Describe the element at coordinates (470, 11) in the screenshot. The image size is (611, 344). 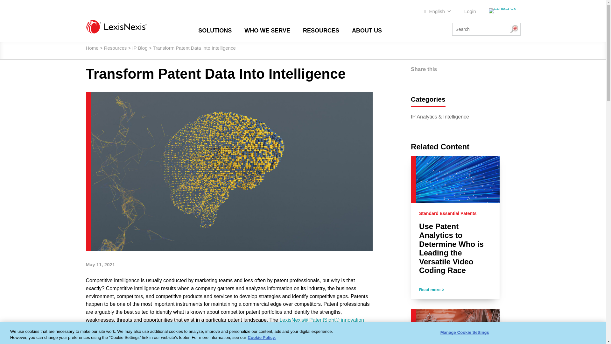
I see `Login` at that location.